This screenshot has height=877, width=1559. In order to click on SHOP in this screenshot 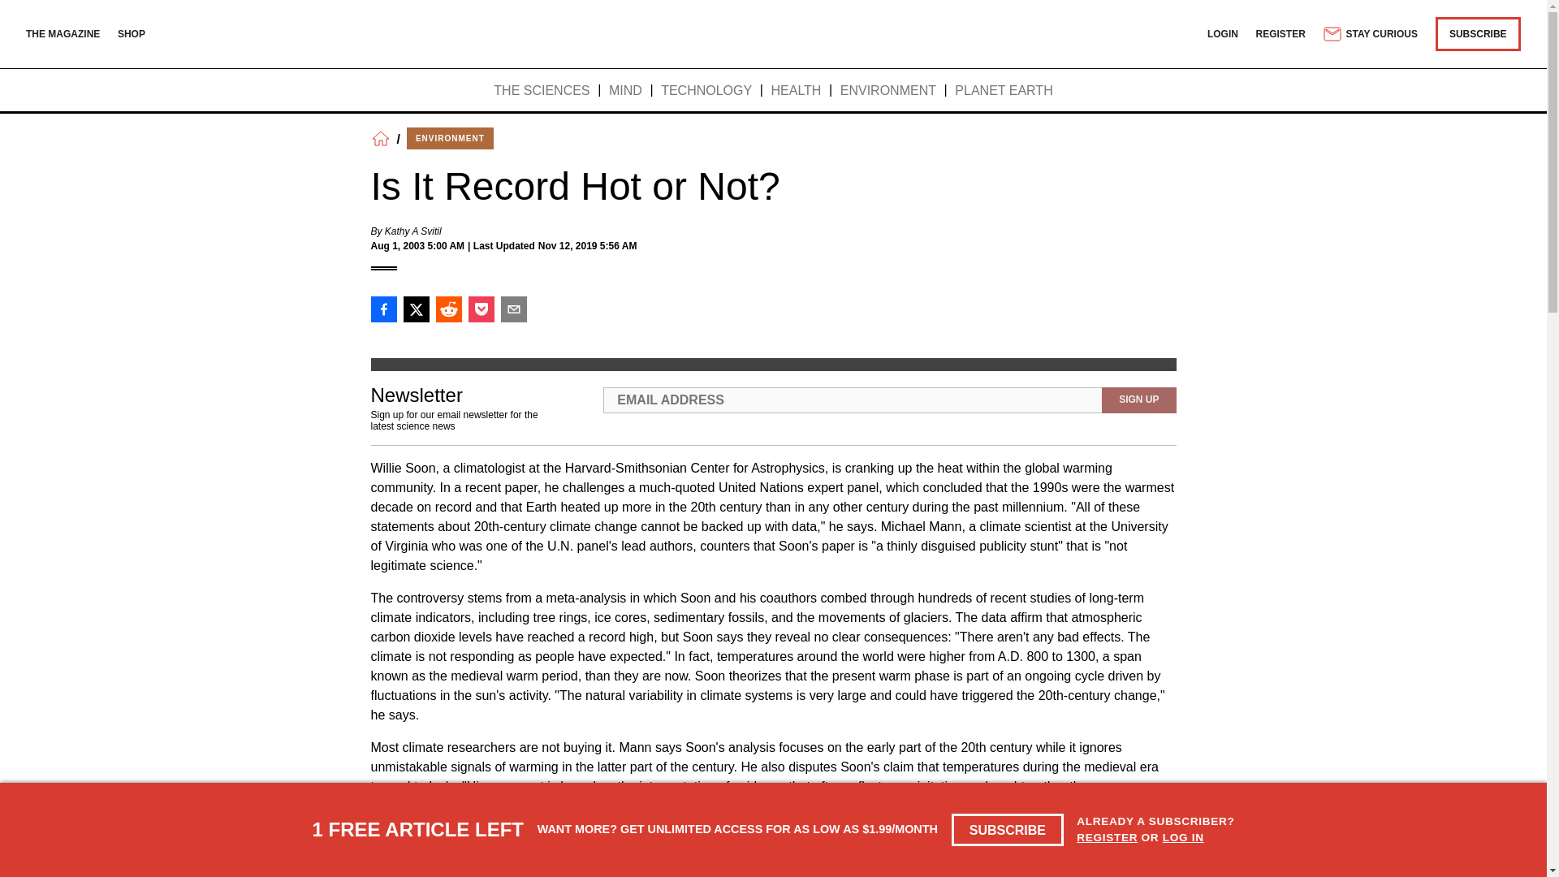, I will do `click(132, 33)`.